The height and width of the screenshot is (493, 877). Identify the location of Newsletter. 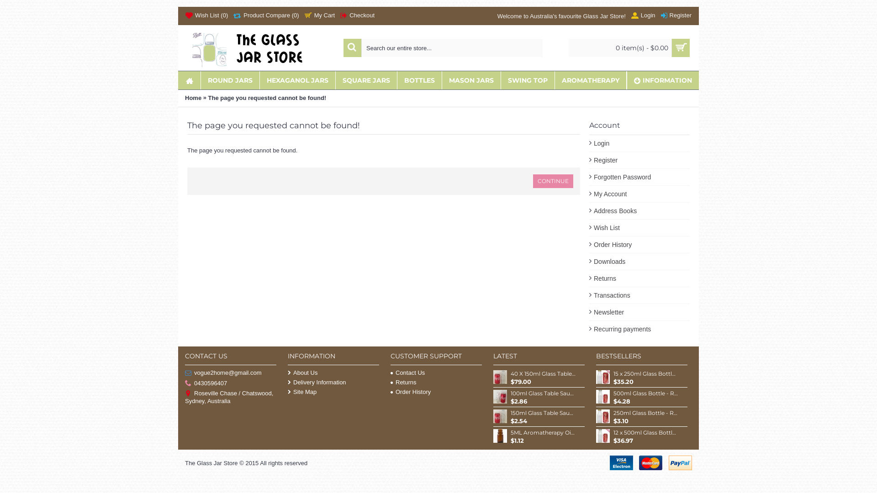
(639, 312).